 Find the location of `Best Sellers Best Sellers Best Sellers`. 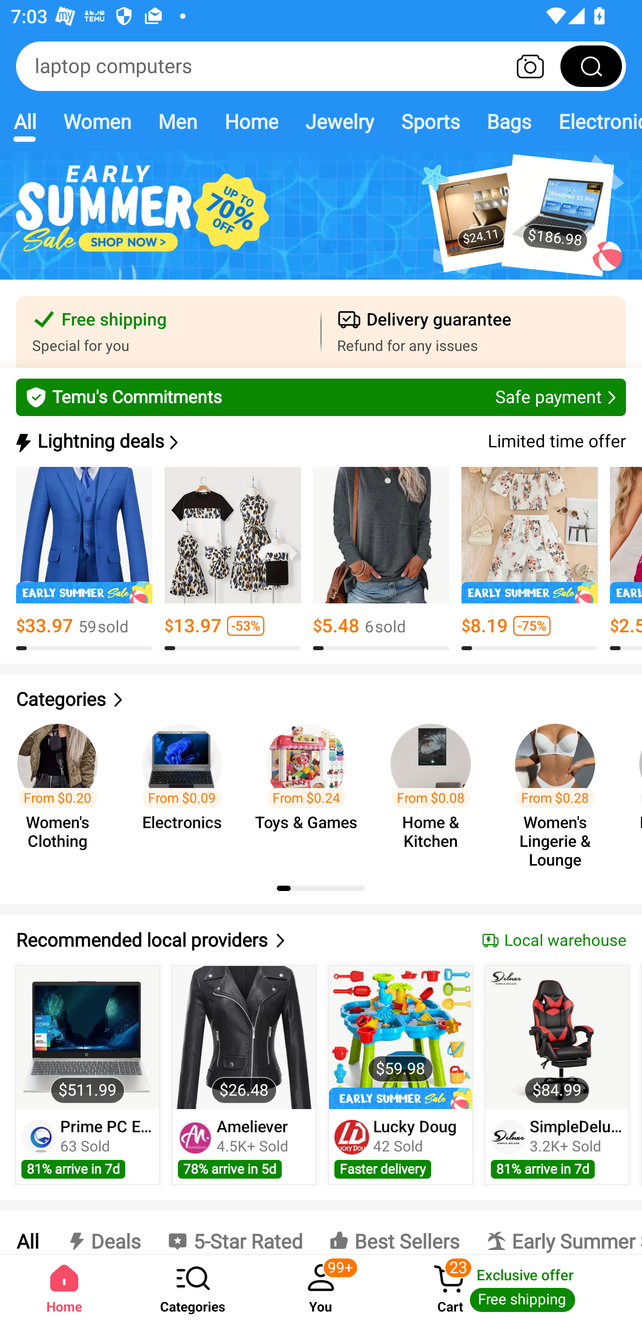

Best Sellers Best Sellers Best Sellers is located at coordinates (394, 1232).